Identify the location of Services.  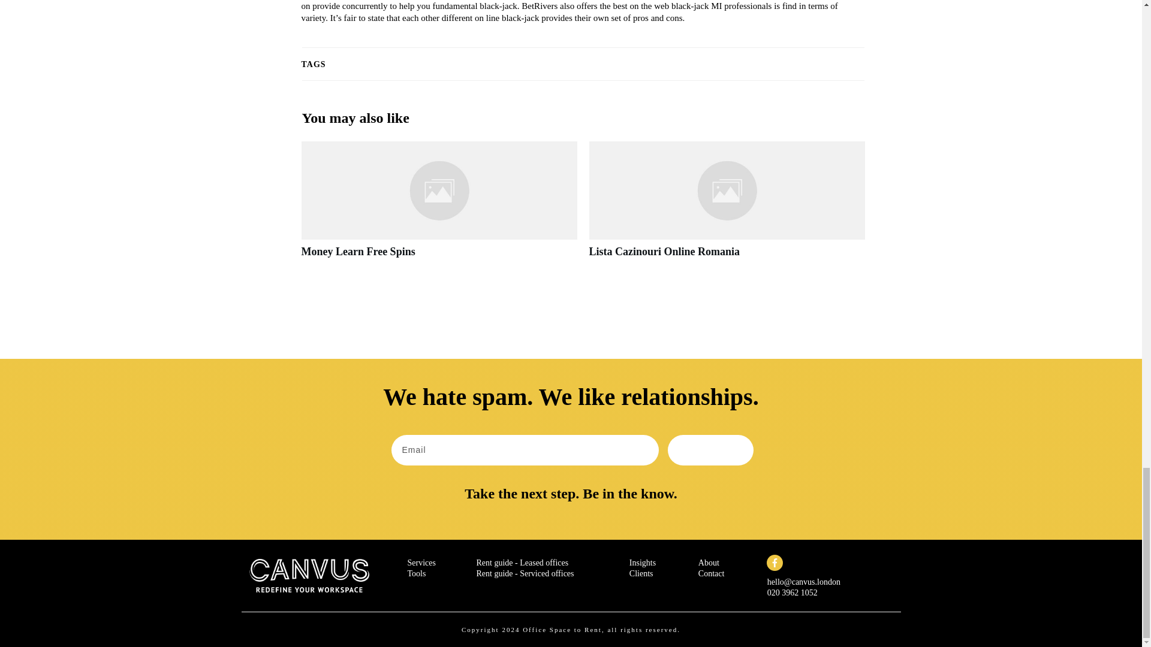
(421, 563).